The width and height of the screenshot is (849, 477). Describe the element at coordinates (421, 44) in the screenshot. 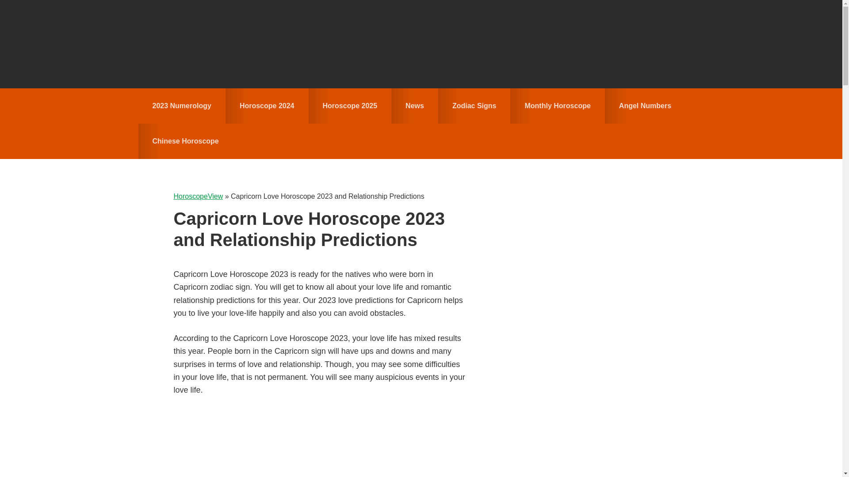

I see `HoroscopeView` at that location.